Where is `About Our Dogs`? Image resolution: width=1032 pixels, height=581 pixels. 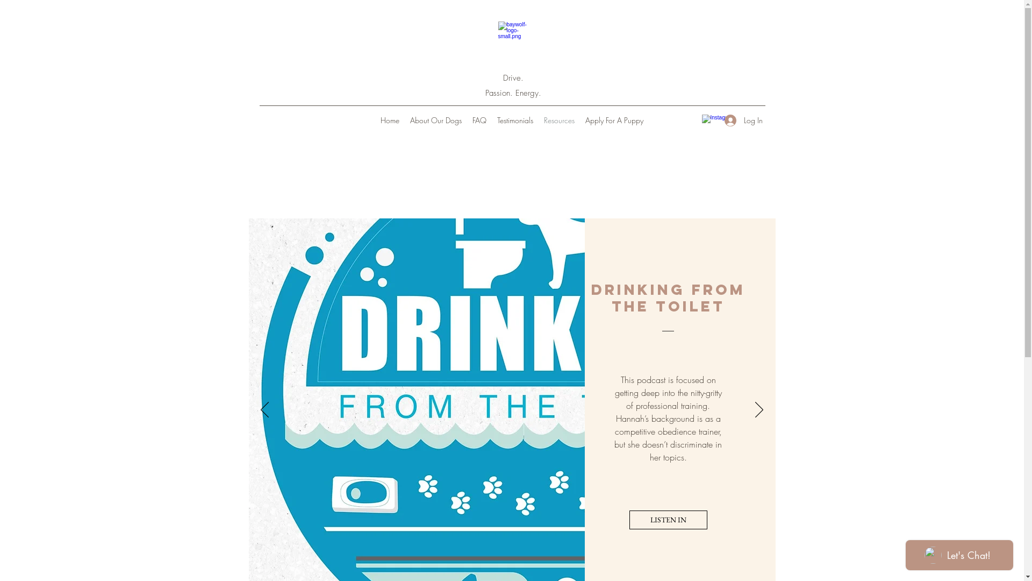 About Our Dogs is located at coordinates (436, 121).